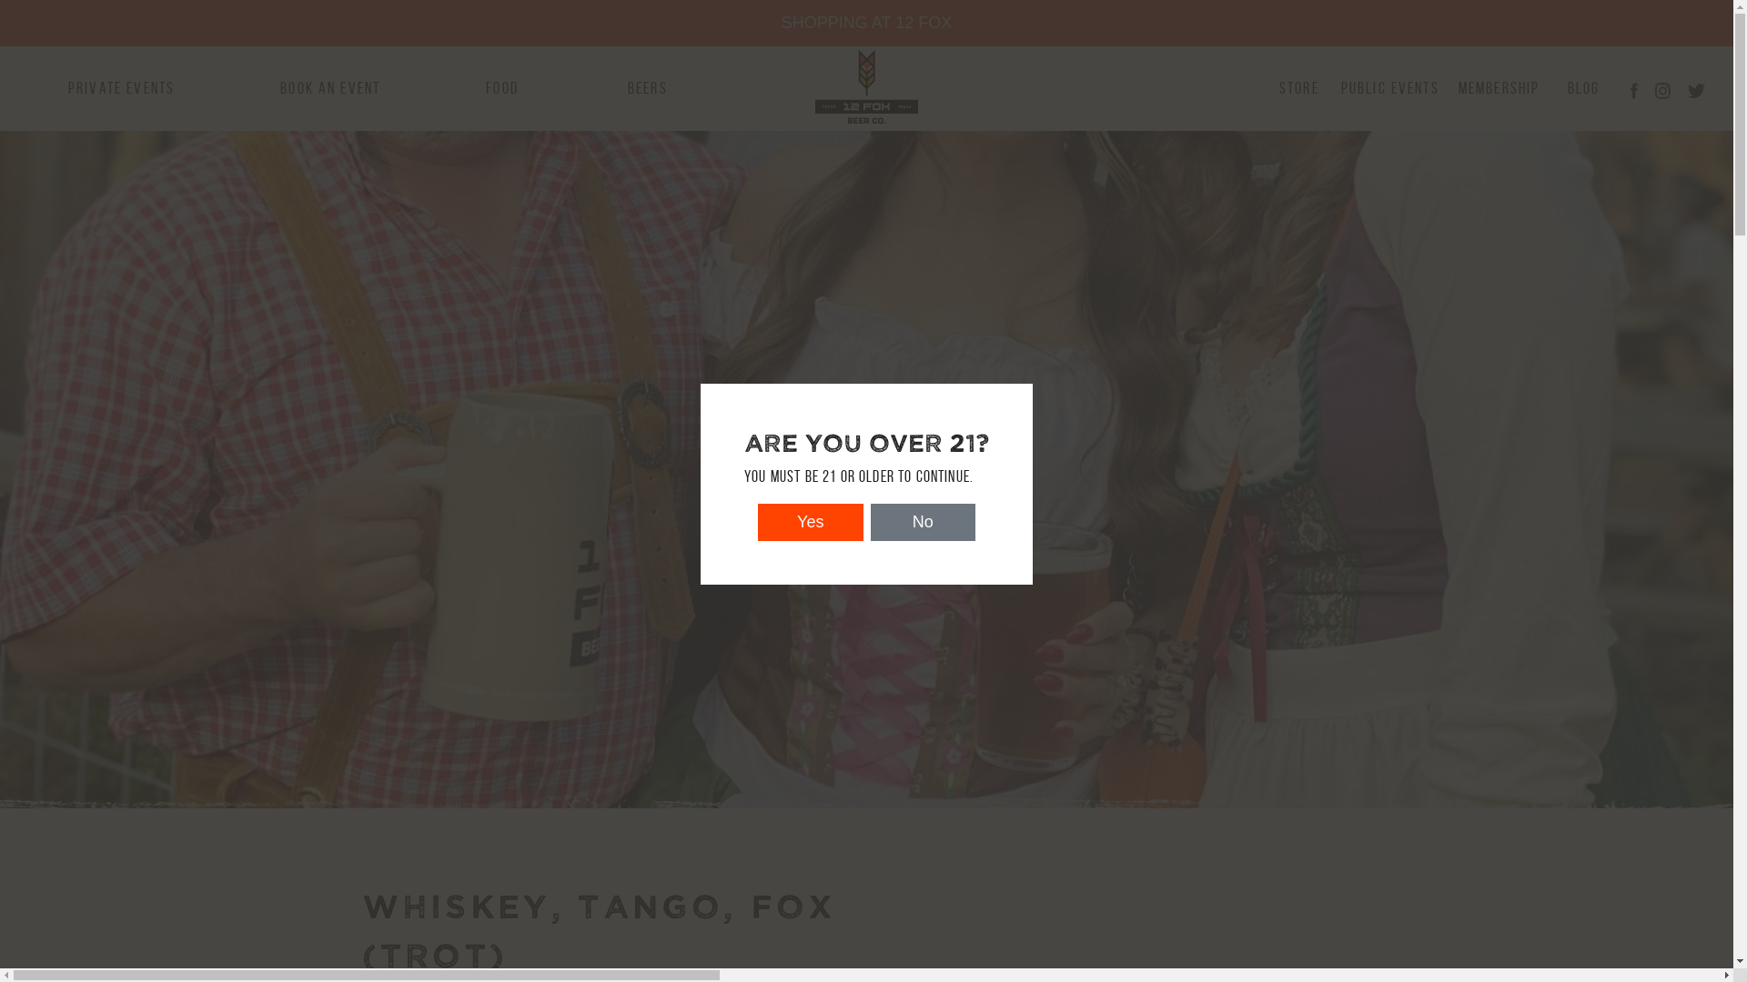  I want to click on Membership, so click(1501, 89).